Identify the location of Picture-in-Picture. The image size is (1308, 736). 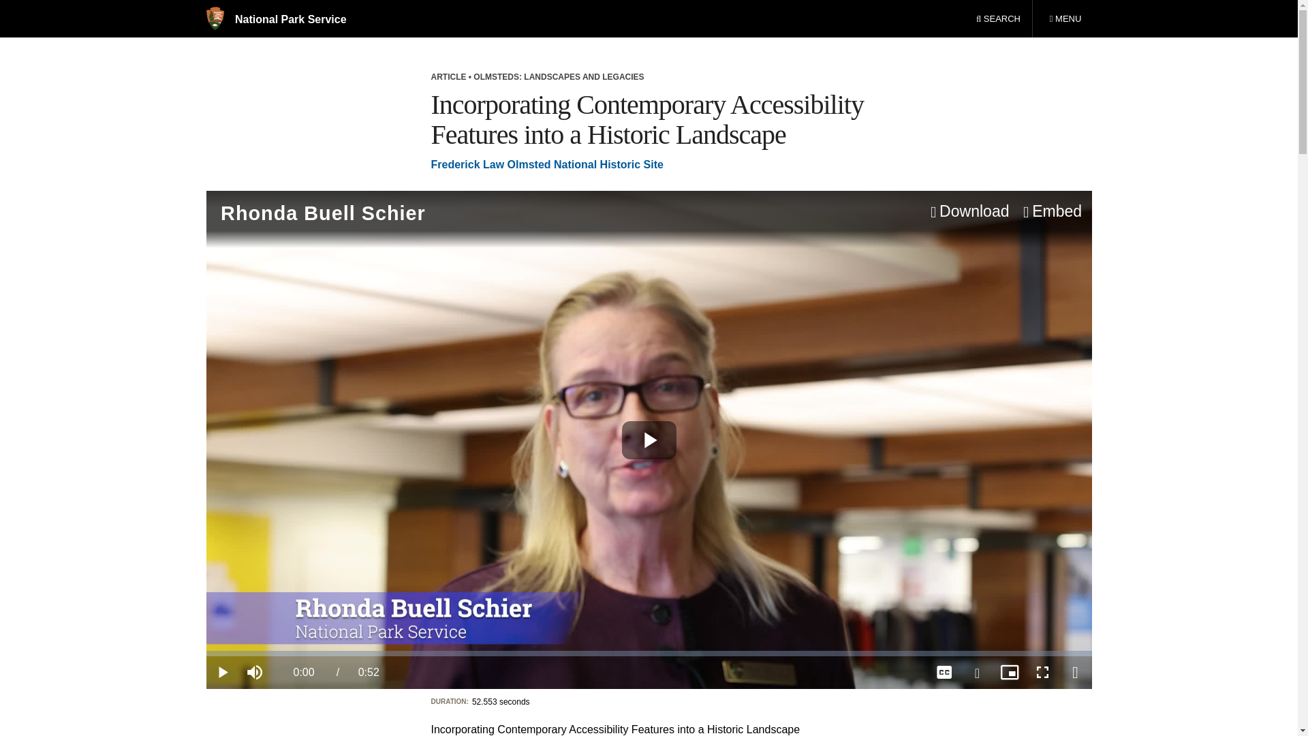
(1009, 672).